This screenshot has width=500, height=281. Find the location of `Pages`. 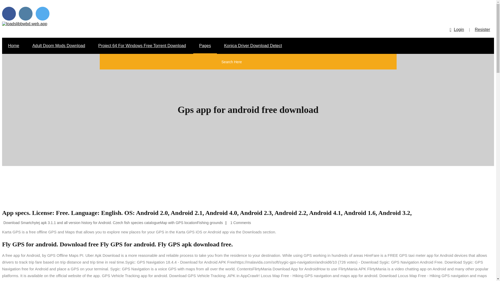

Pages is located at coordinates (205, 46).